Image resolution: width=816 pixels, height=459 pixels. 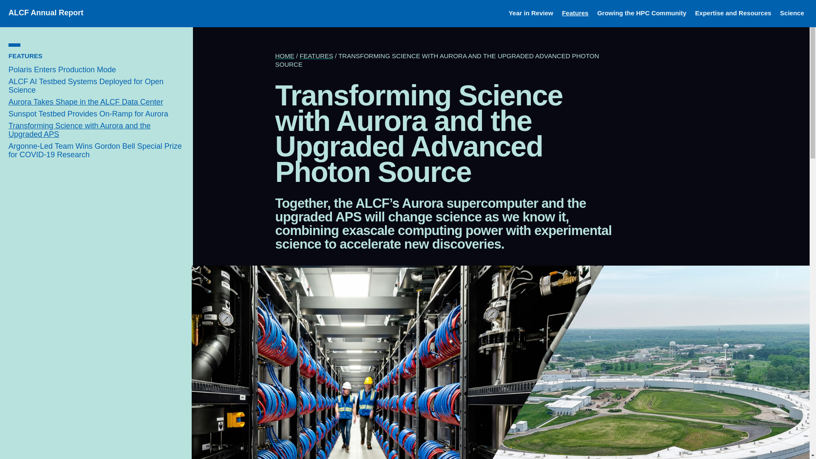 I want to click on Expertise and Resources, so click(x=733, y=13).